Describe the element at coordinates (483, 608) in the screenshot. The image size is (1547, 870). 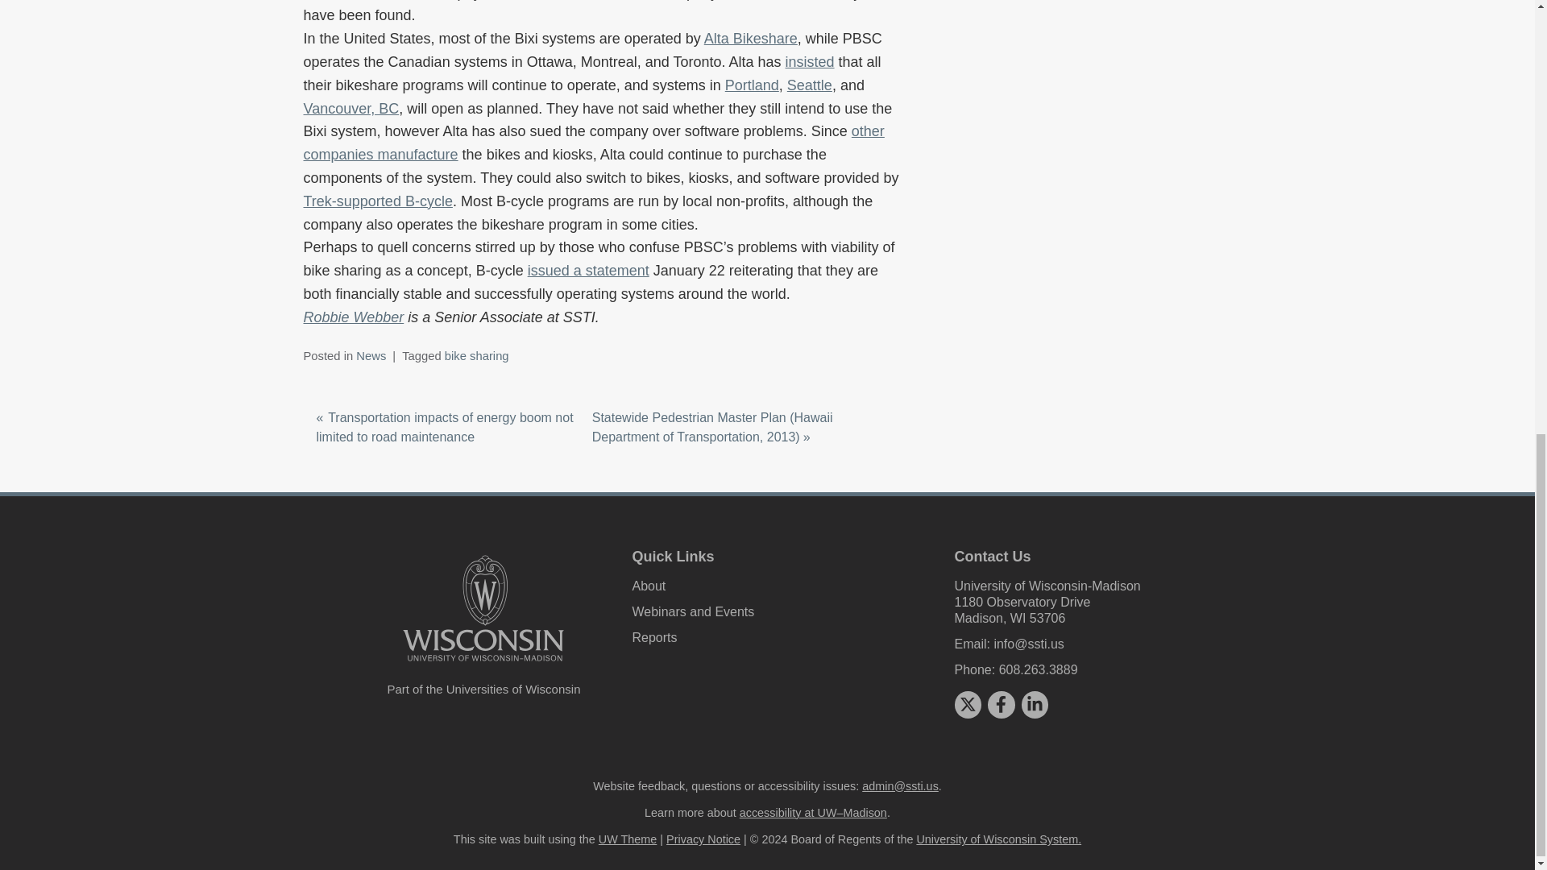
I see `University logo that links to main university website` at that location.